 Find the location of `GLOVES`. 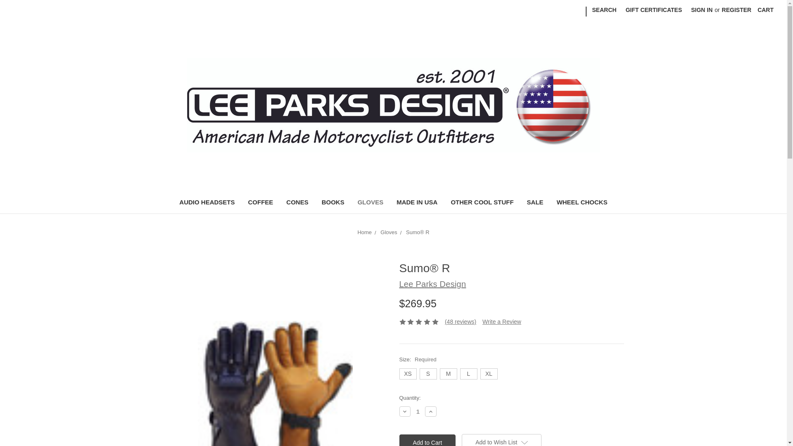

GLOVES is located at coordinates (370, 203).